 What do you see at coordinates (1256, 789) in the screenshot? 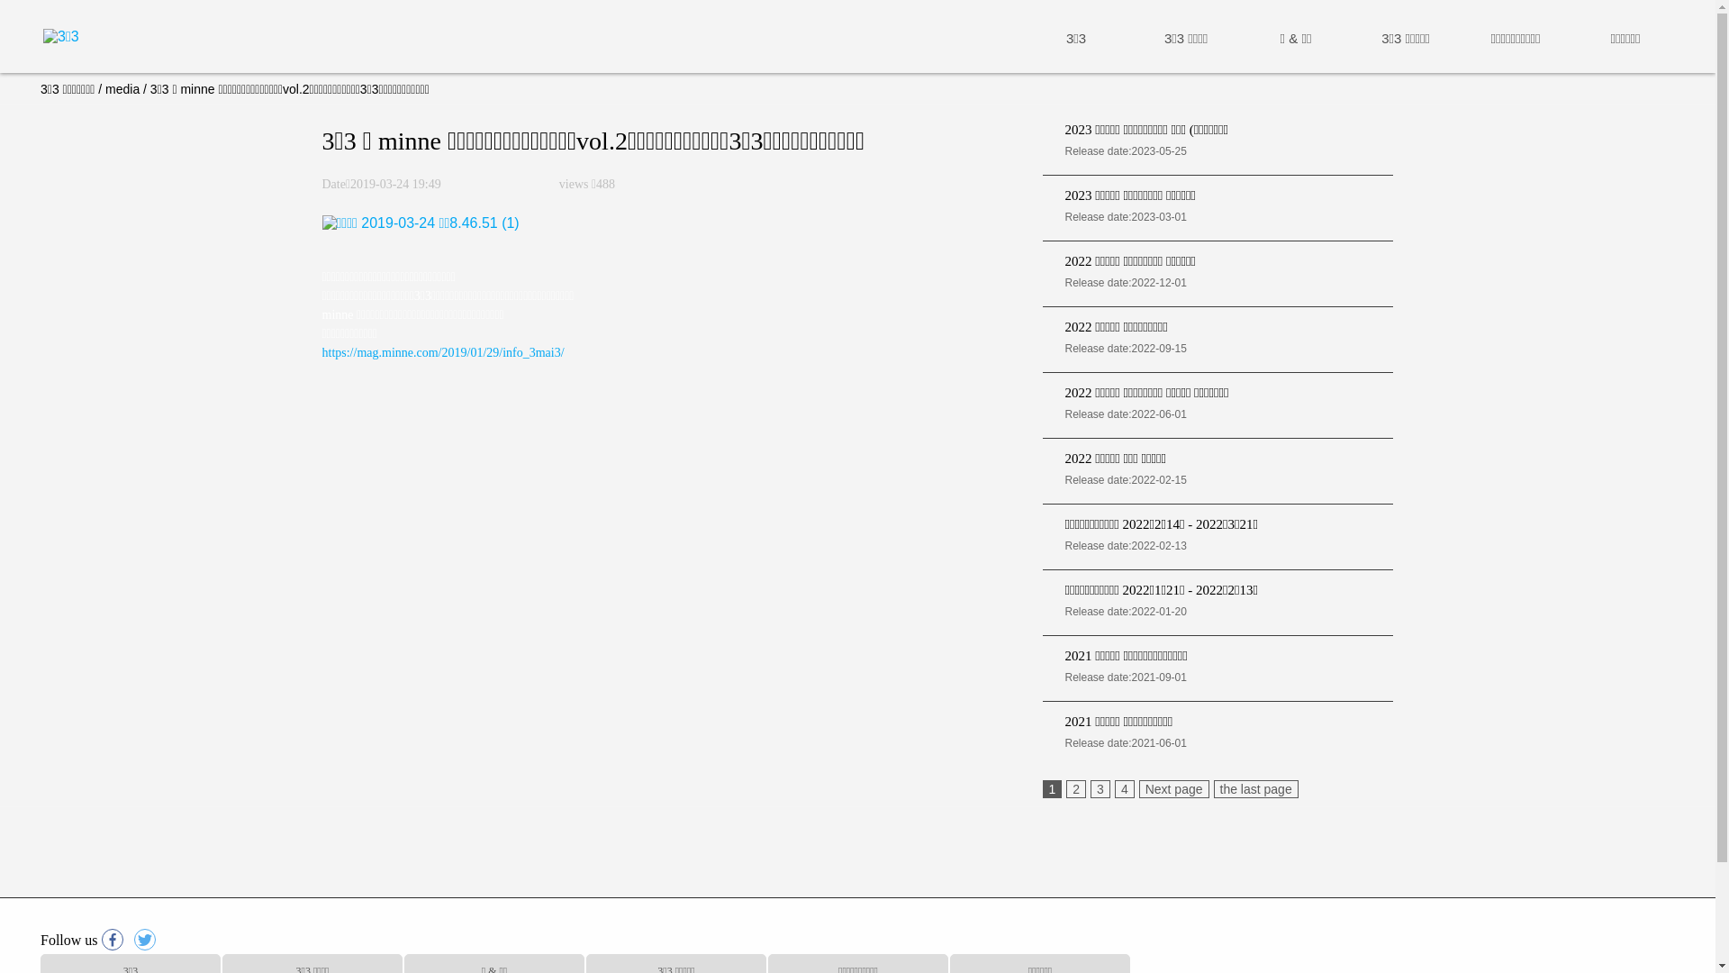
I see `the last page` at bounding box center [1256, 789].